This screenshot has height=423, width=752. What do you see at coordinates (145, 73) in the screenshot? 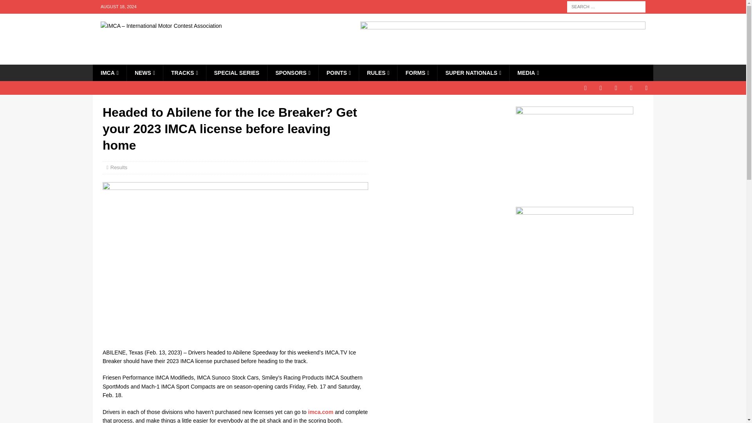
I see `NEWS` at bounding box center [145, 73].